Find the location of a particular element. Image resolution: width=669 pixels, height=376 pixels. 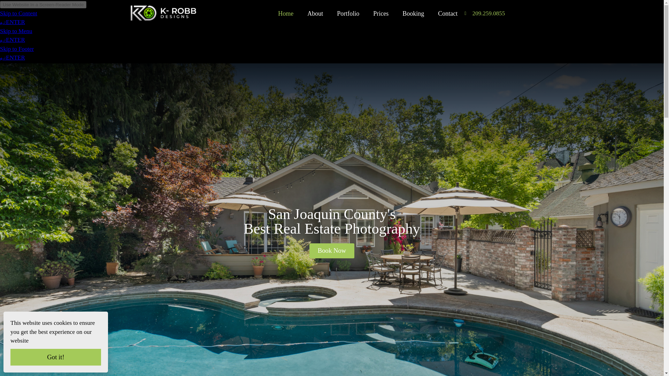

Prices is located at coordinates (380, 5).